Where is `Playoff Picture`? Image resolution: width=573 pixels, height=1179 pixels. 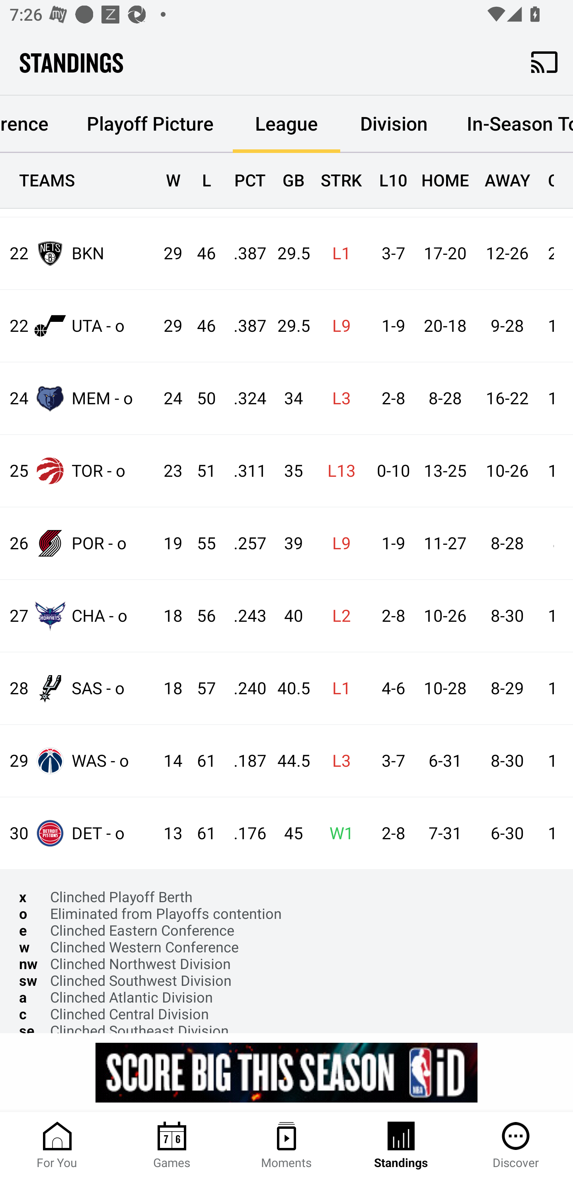
Playoff Picture is located at coordinates (150, 123).